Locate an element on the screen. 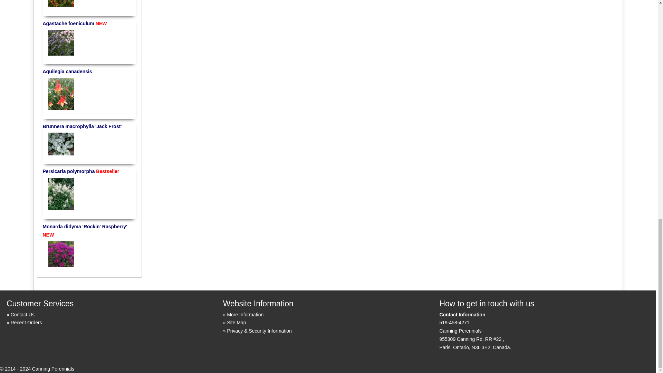 The image size is (663, 373). Monarda didyma 'Rockin' Raspberry'   NEW is located at coordinates (60, 254).